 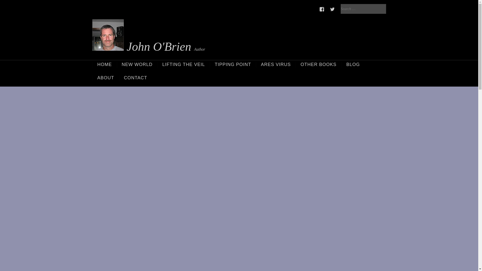 I want to click on ARES VIRUS, so click(x=275, y=64).